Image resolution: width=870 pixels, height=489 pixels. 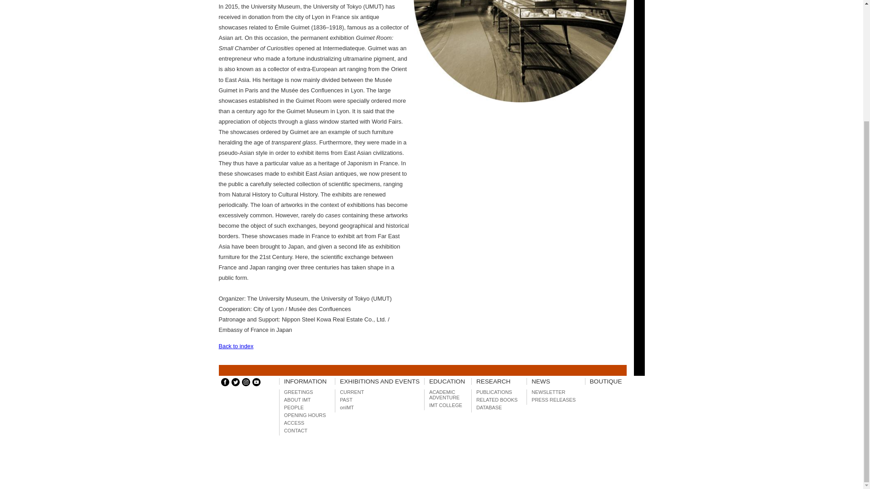 I want to click on ACCESS, so click(x=295, y=422).